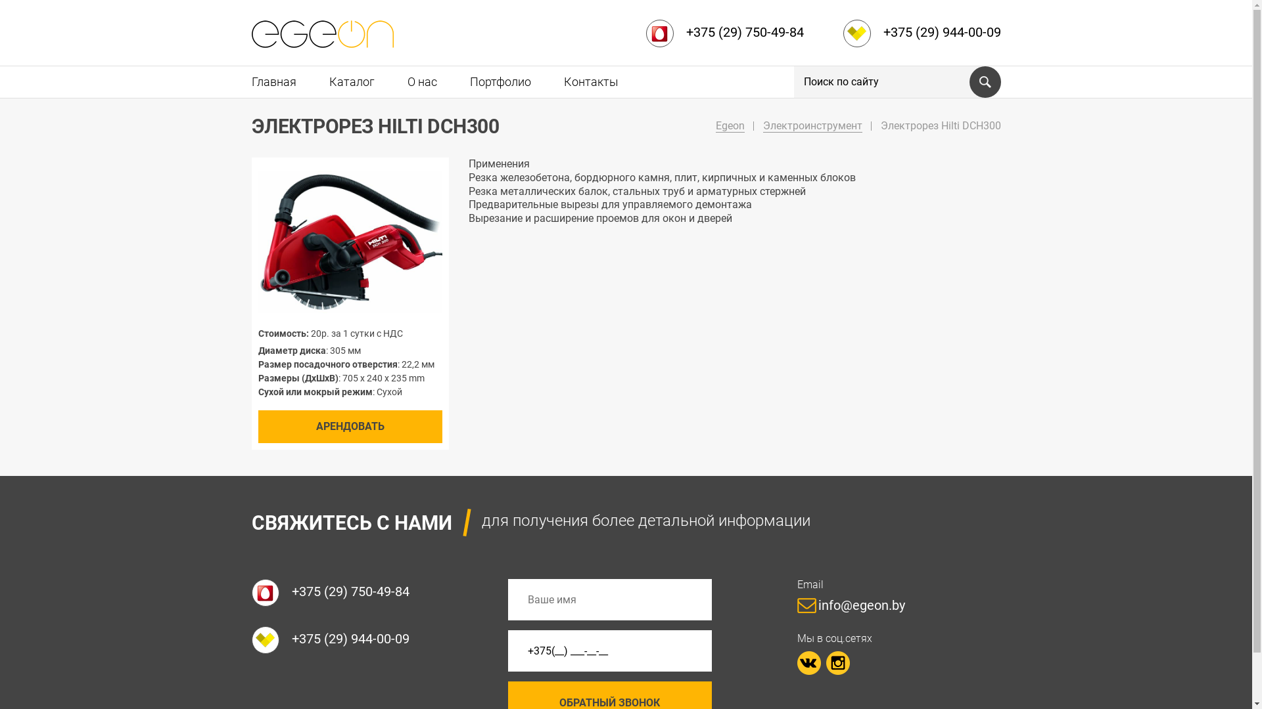 The image size is (1262, 709). What do you see at coordinates (730, 126) in the screenshot?
I see `Egeon` at bounding box center [730, 126].